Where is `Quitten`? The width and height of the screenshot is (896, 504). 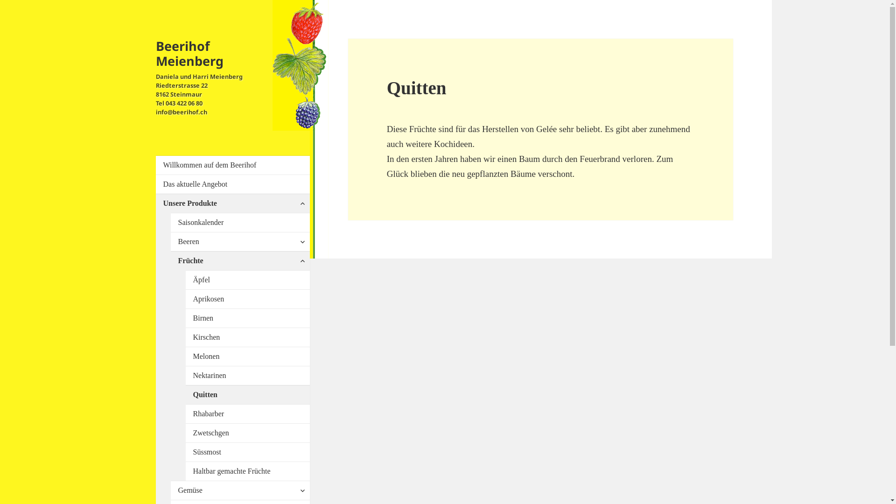
Quitten is located at coordinates (252, 395).